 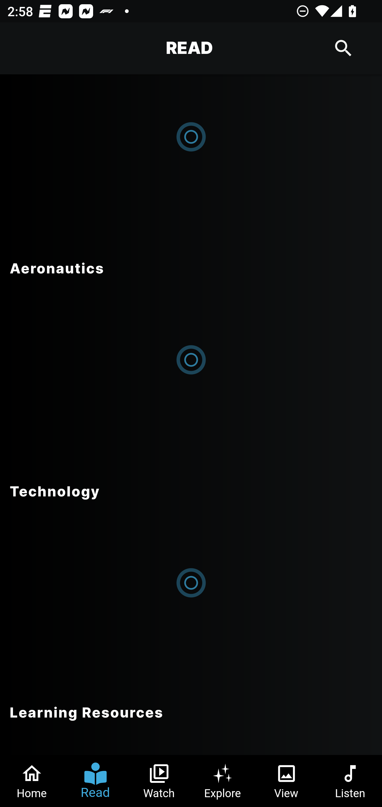 What do you see at coordinates (223, 781) in the screenshot?
I see `Explore
Tab 4 of 6` at bounding box center [223, 781].